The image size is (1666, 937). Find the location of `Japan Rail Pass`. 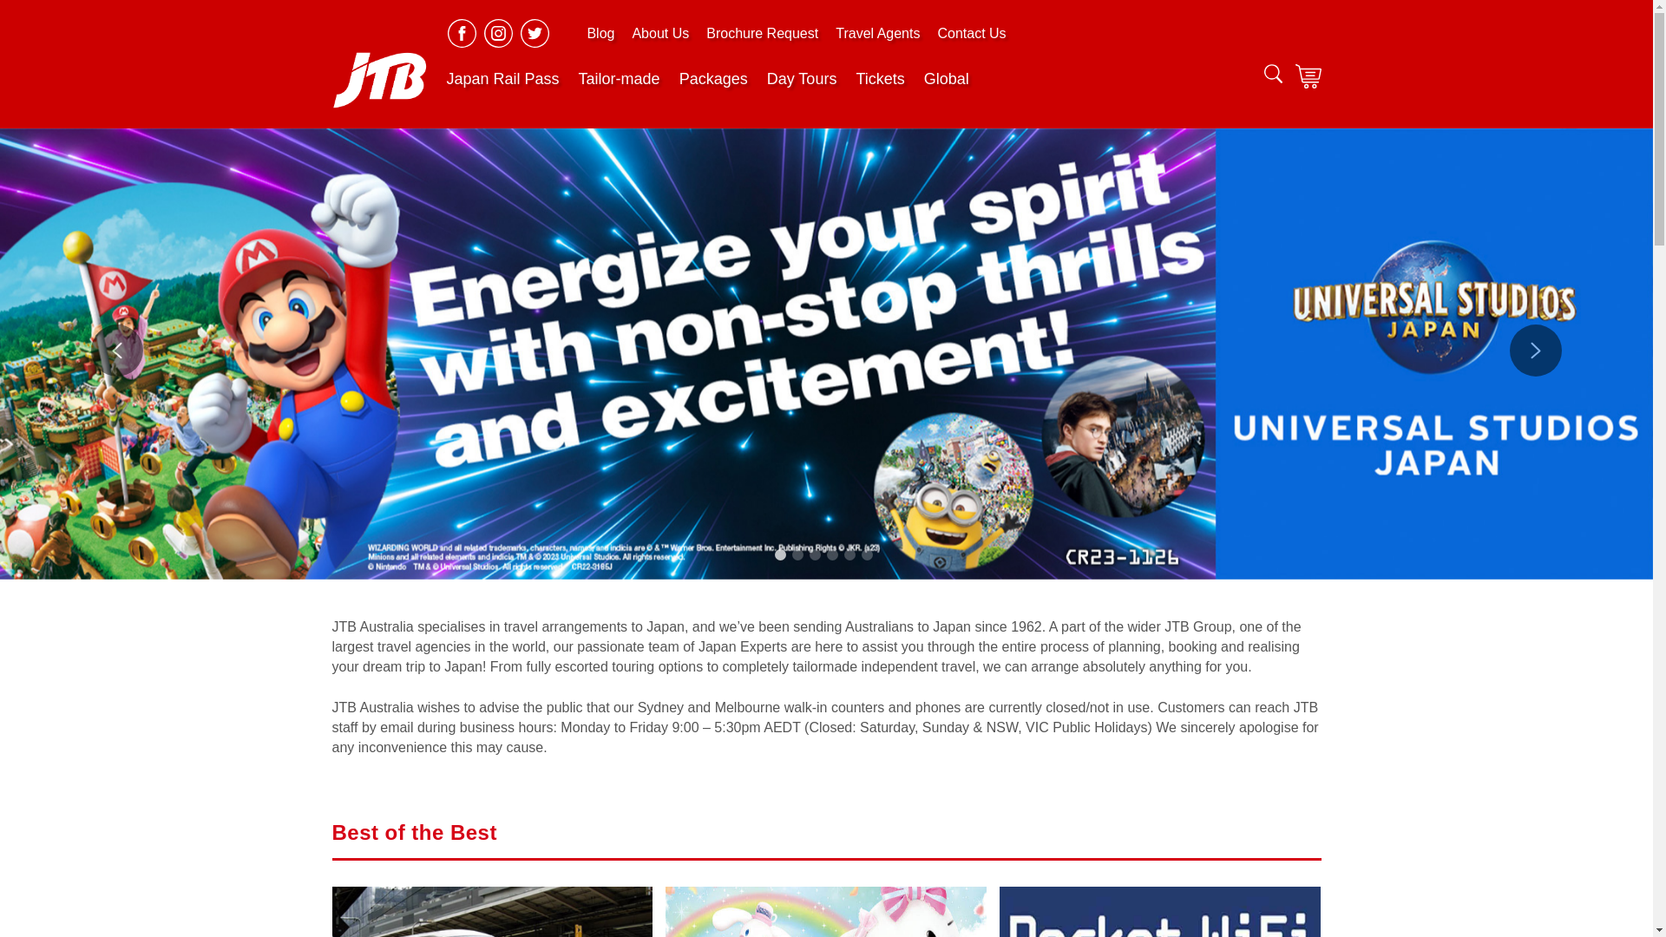

Japan Rail Pass is located at coordinates (502, 78).